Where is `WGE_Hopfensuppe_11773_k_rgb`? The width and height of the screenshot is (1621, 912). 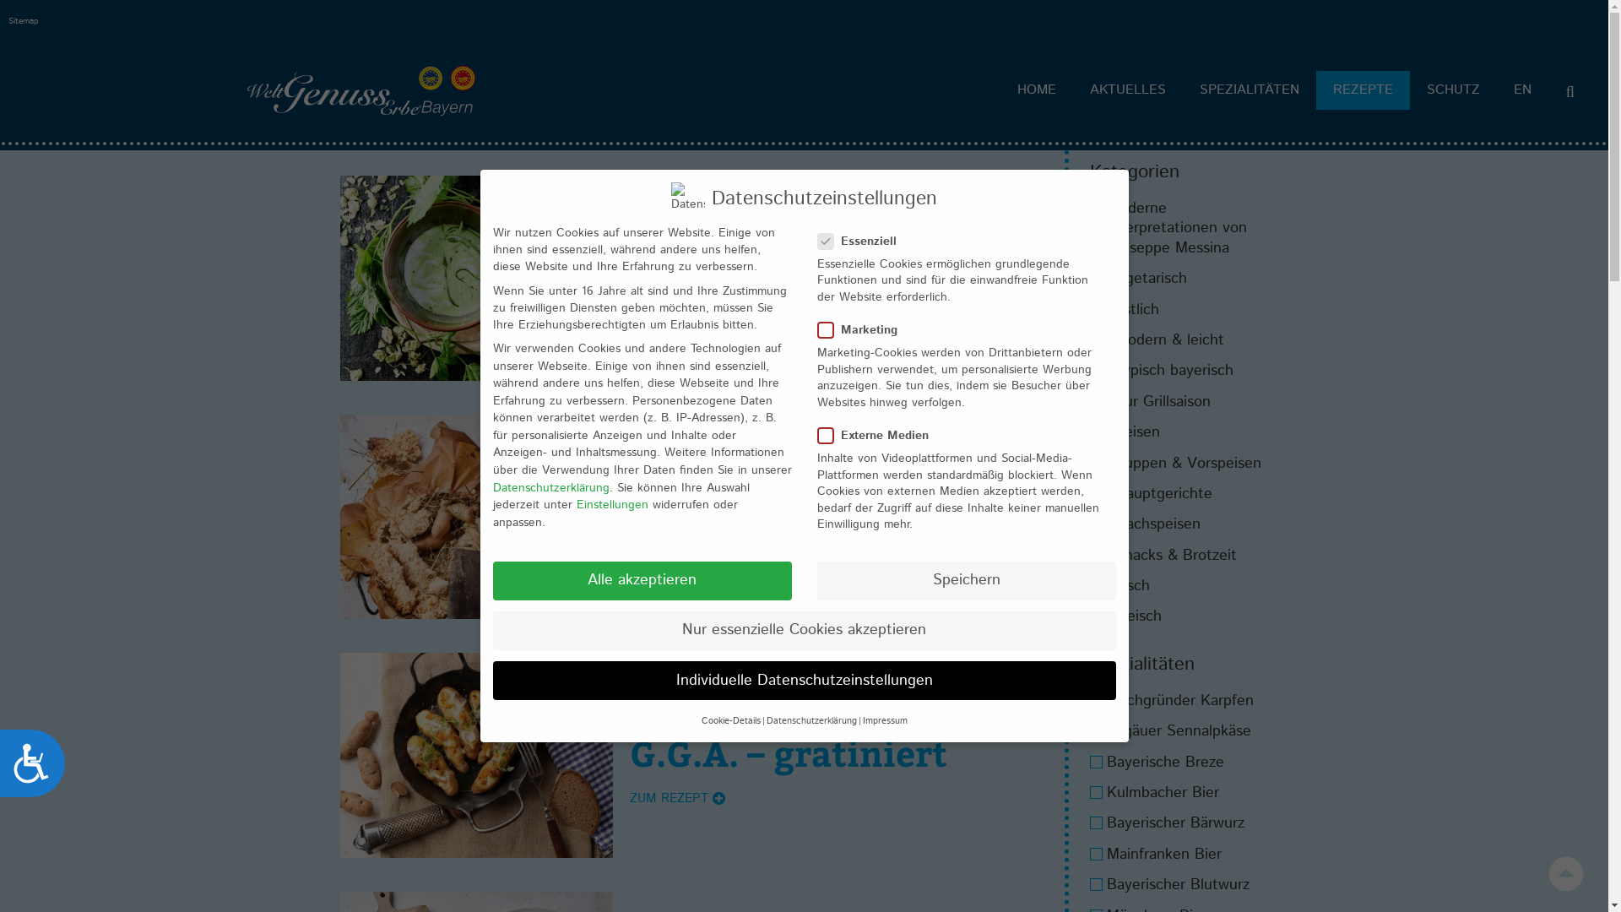 WGE_Hopfensuppe_11773_k_rgb is located at coordinates (476, 279).